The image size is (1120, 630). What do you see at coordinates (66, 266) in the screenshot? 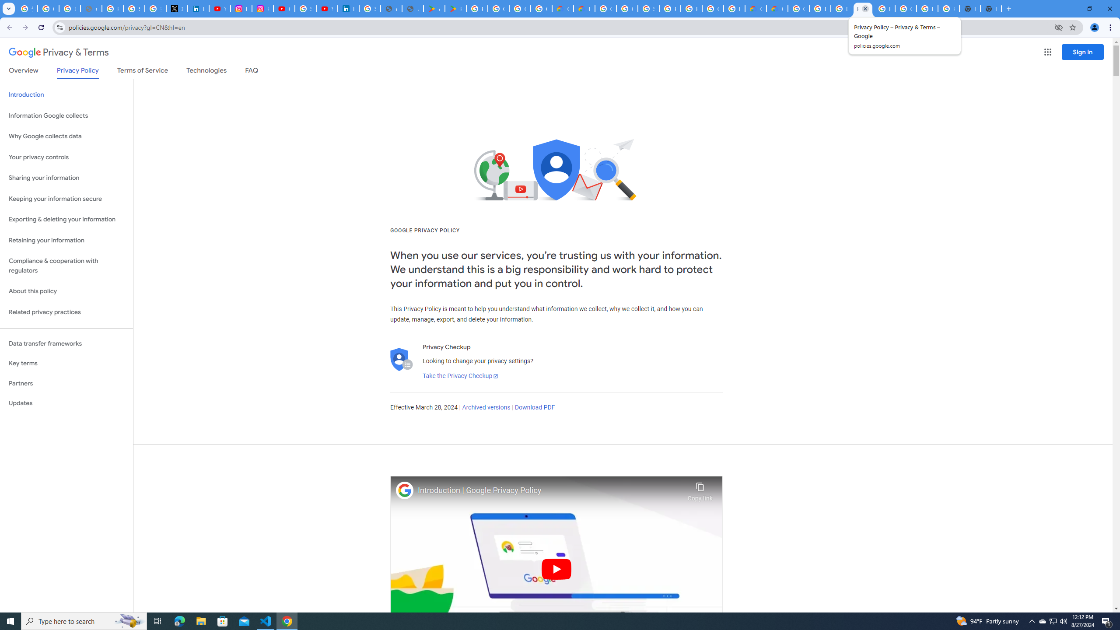
I see `Compliance & cooperation with regulators` at bounding box center [66, 266].